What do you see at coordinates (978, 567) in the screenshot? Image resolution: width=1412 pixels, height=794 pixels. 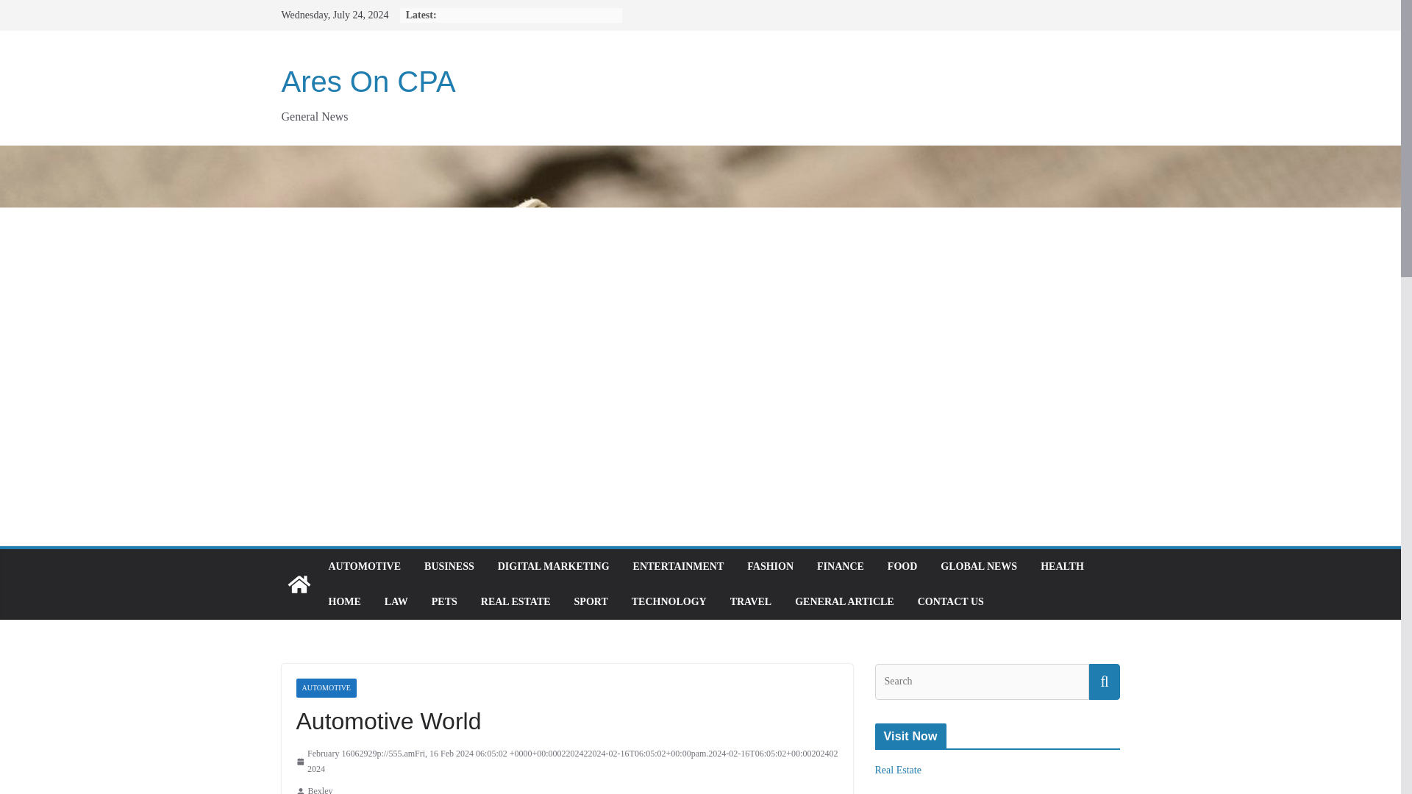 I see `GLOBAL NEWS` at bounding box center [978, 567].